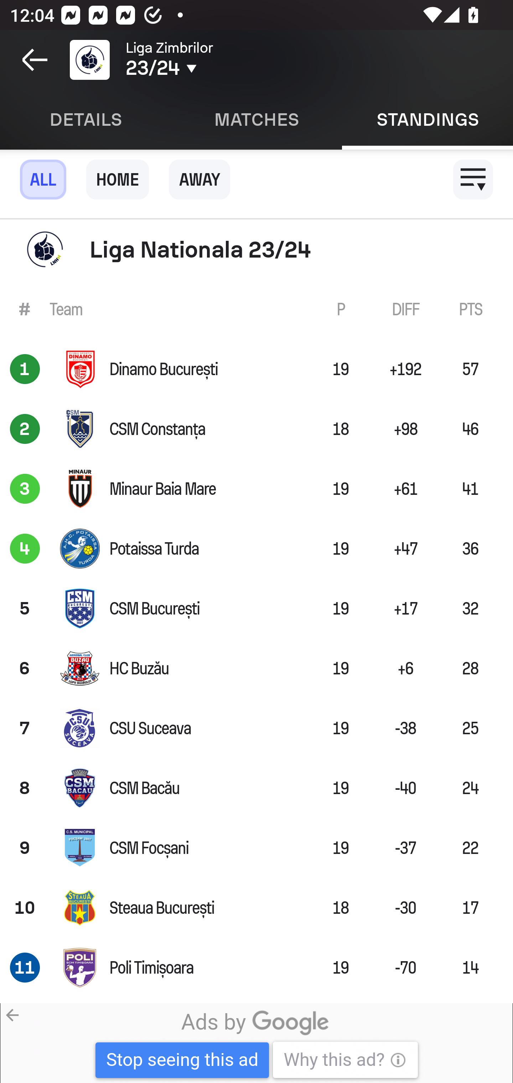 Image resolution: width=513 pixels, height=1083 pixels. Describe the element at coordinates (25, 908) in the screenshot. I see `10` at that location.